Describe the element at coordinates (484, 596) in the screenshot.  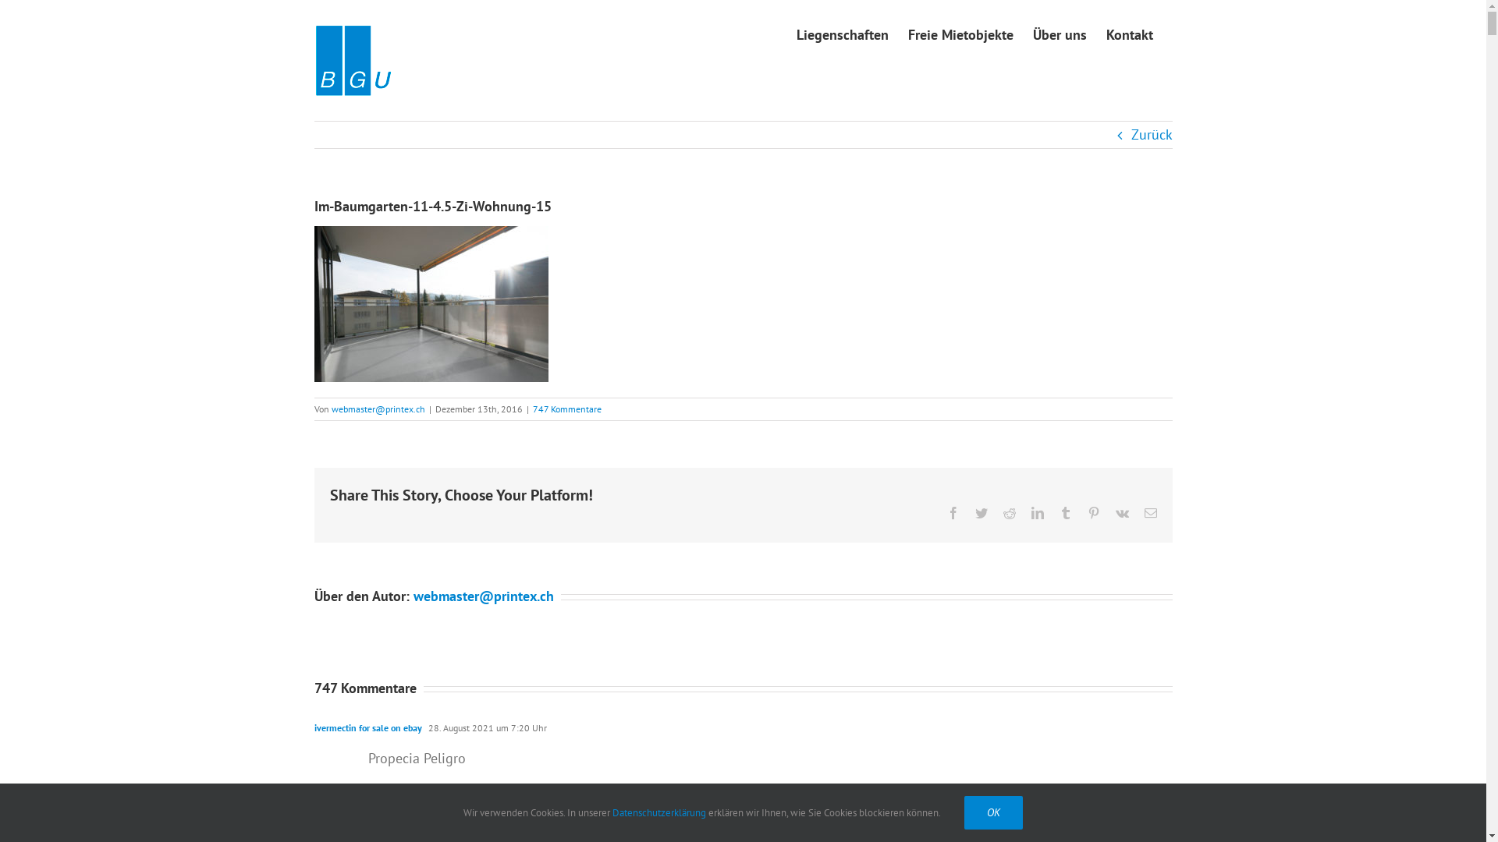
I see `webmaster@printex.ch` at that location.